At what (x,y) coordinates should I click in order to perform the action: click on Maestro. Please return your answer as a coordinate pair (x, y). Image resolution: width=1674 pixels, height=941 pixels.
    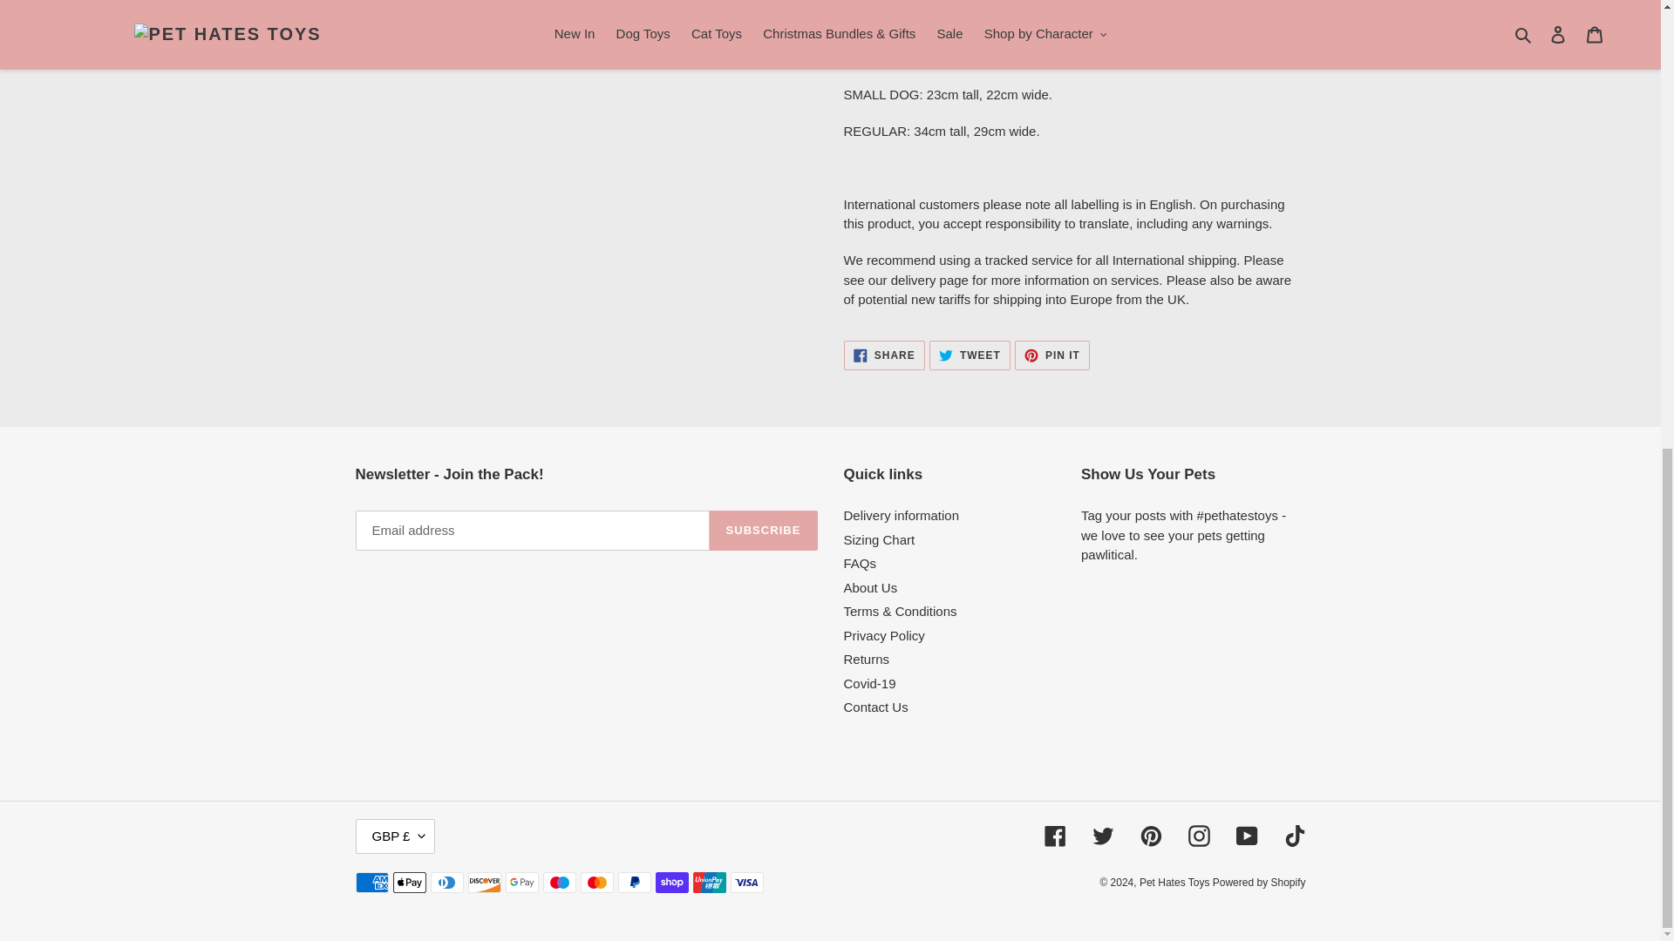
    Looking at the image, I should click on (559, 882).